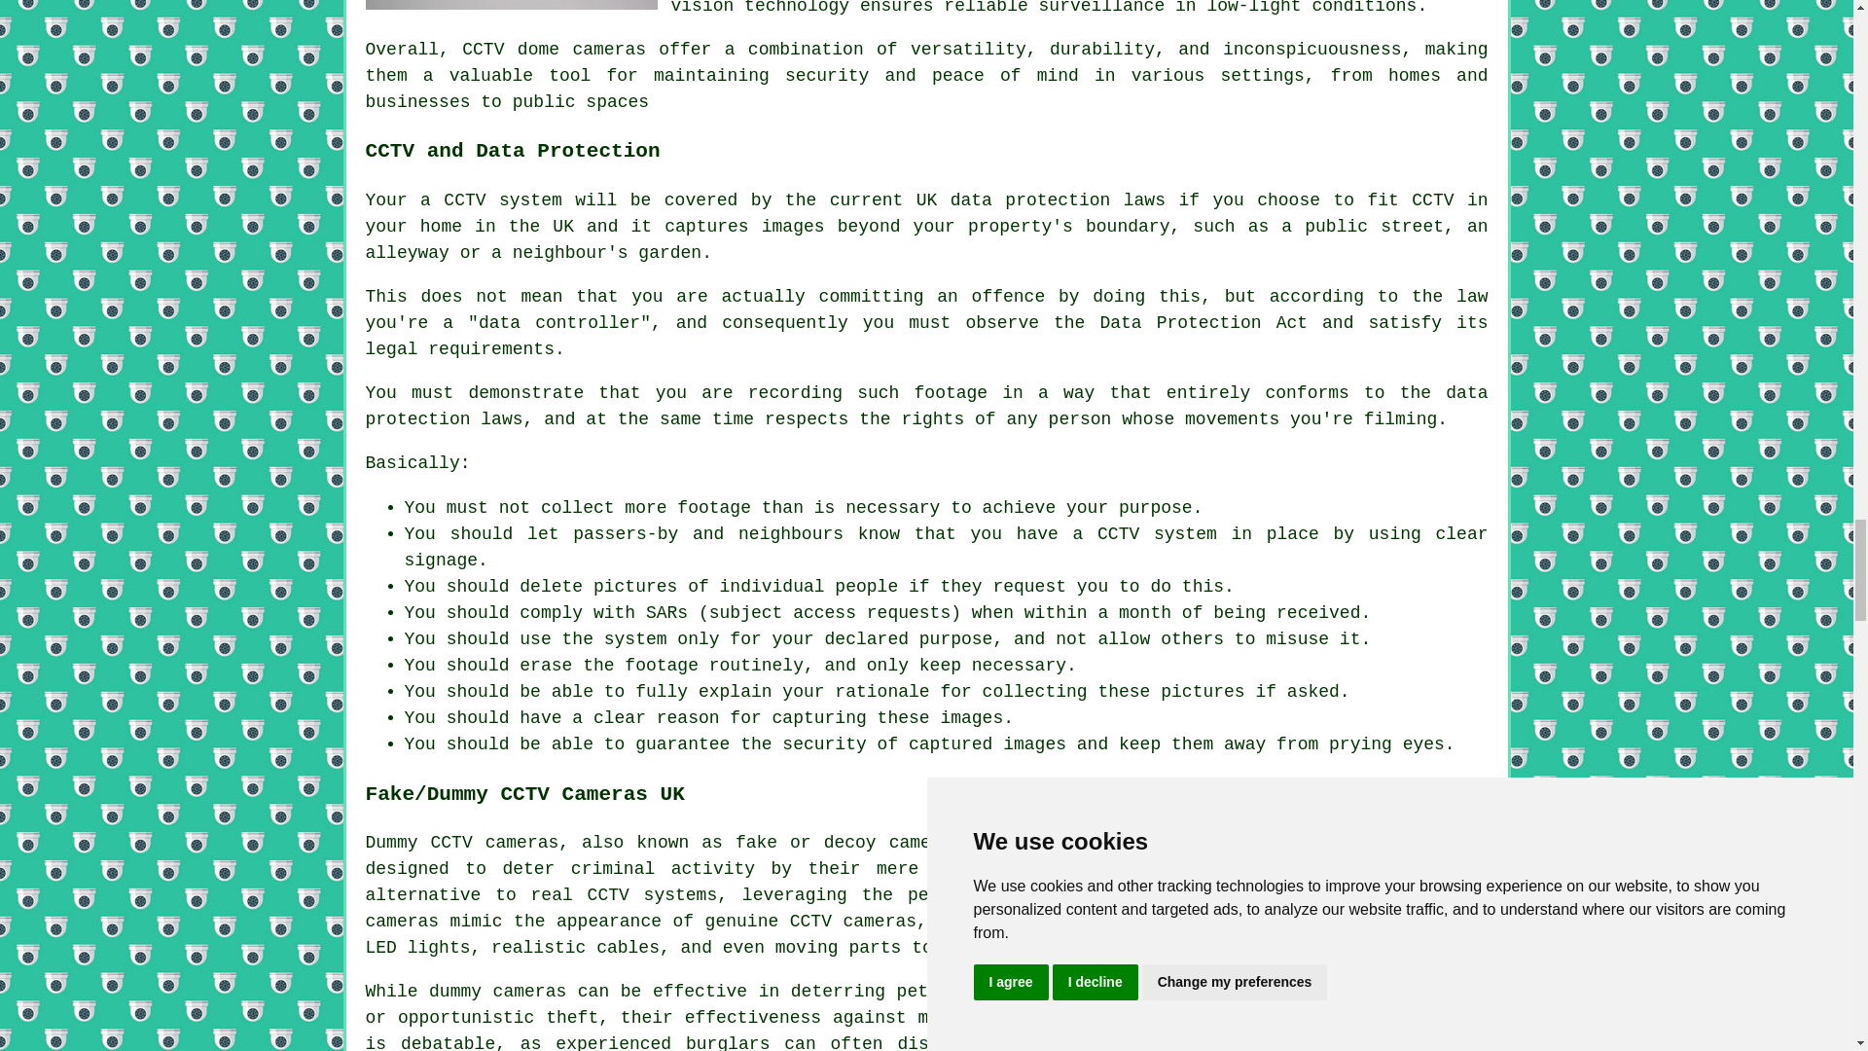 The width and height of the screenshot is (1868, 1051). I want to click on CCTV Dome Cameras, so click(512, 4).